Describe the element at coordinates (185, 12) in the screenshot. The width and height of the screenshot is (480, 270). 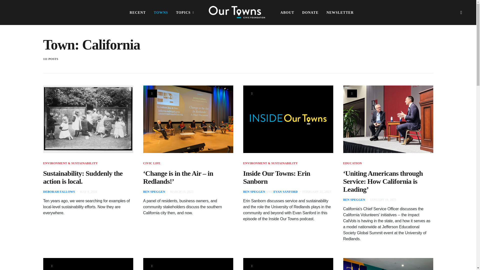
I see `TOPICS` at that location.